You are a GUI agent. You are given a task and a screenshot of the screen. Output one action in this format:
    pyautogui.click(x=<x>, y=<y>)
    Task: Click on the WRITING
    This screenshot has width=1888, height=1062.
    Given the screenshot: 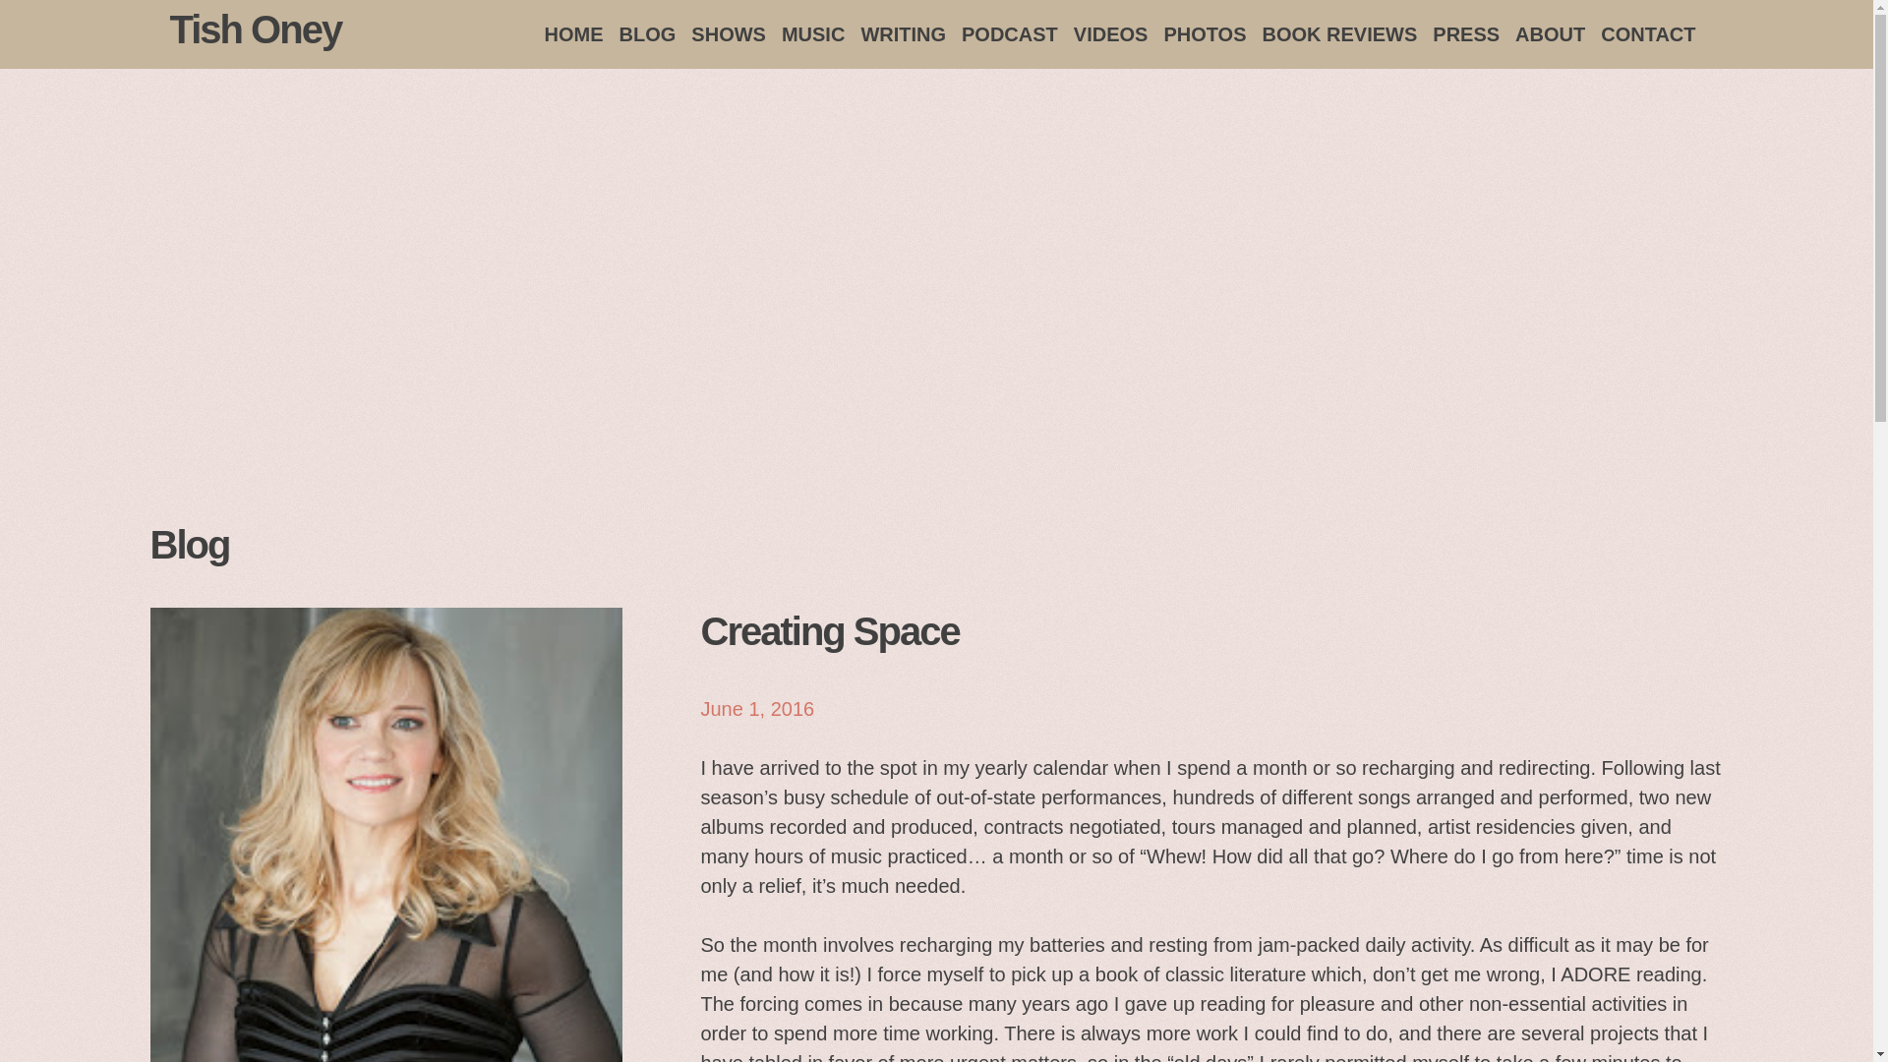 What is the action you would take?
    pyautogui.click(x=903, y=34)
    